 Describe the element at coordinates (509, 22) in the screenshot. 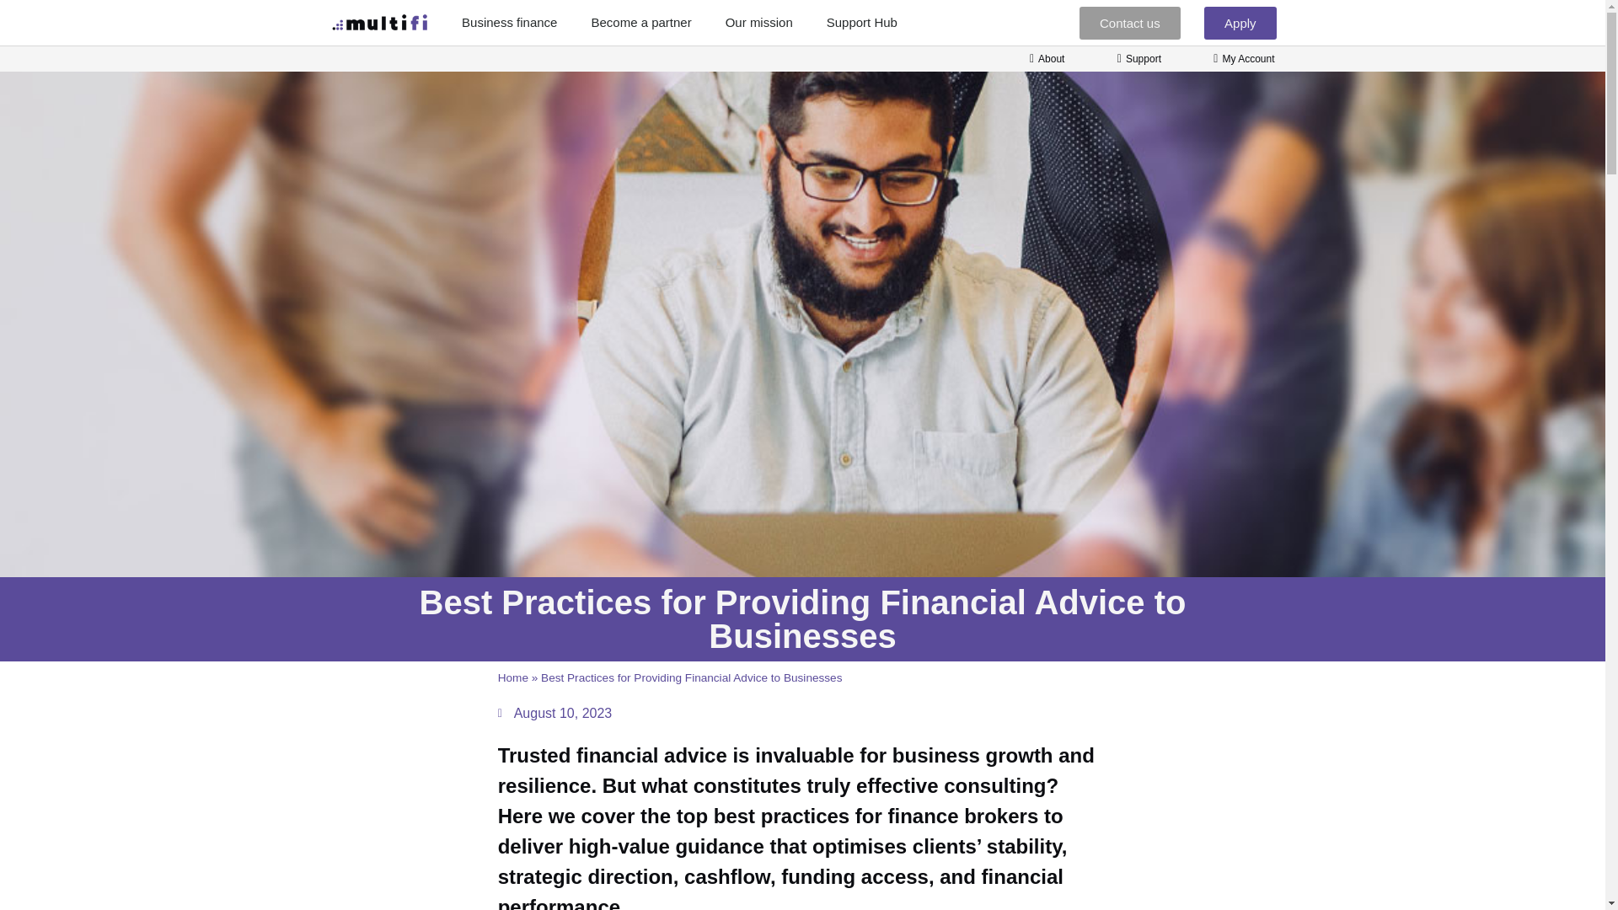

I see `Business finance` at that location.